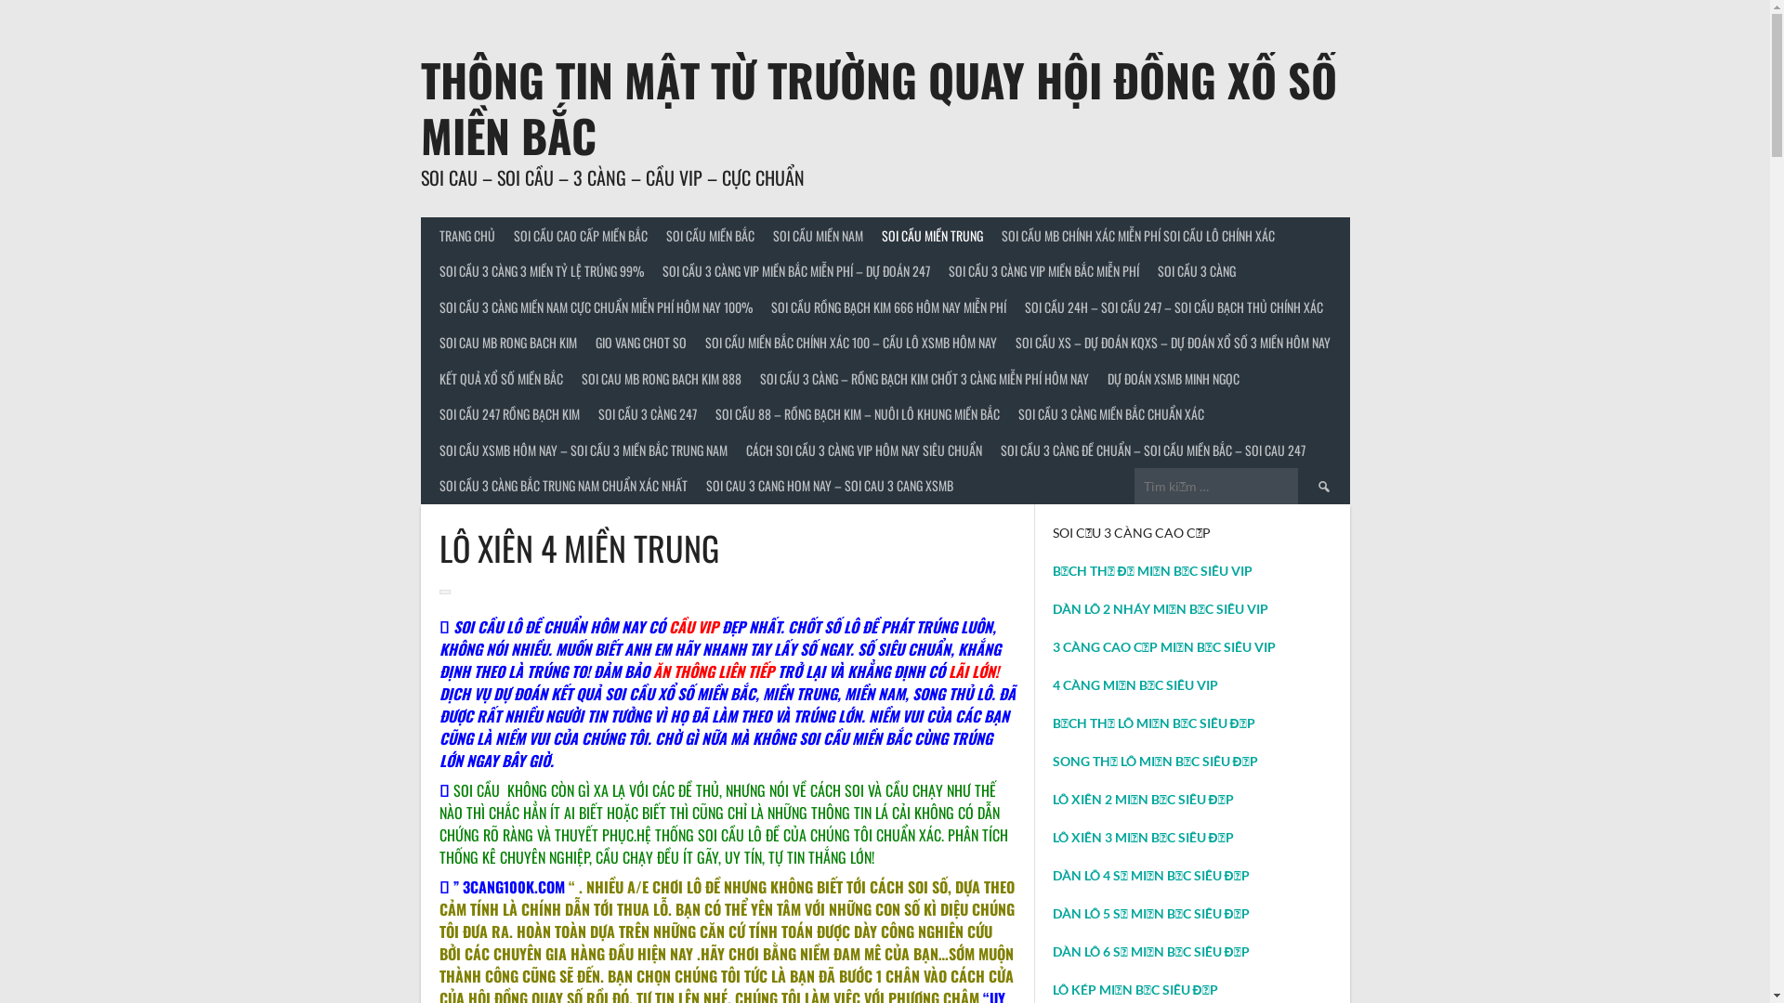 This screenshot has height=1003, width=1784. What do you see at coordinates (662, 379) in the screenshot?
I see `SOI CAU MB RONG BACH KIM 888` at bounding box center [662, 379].